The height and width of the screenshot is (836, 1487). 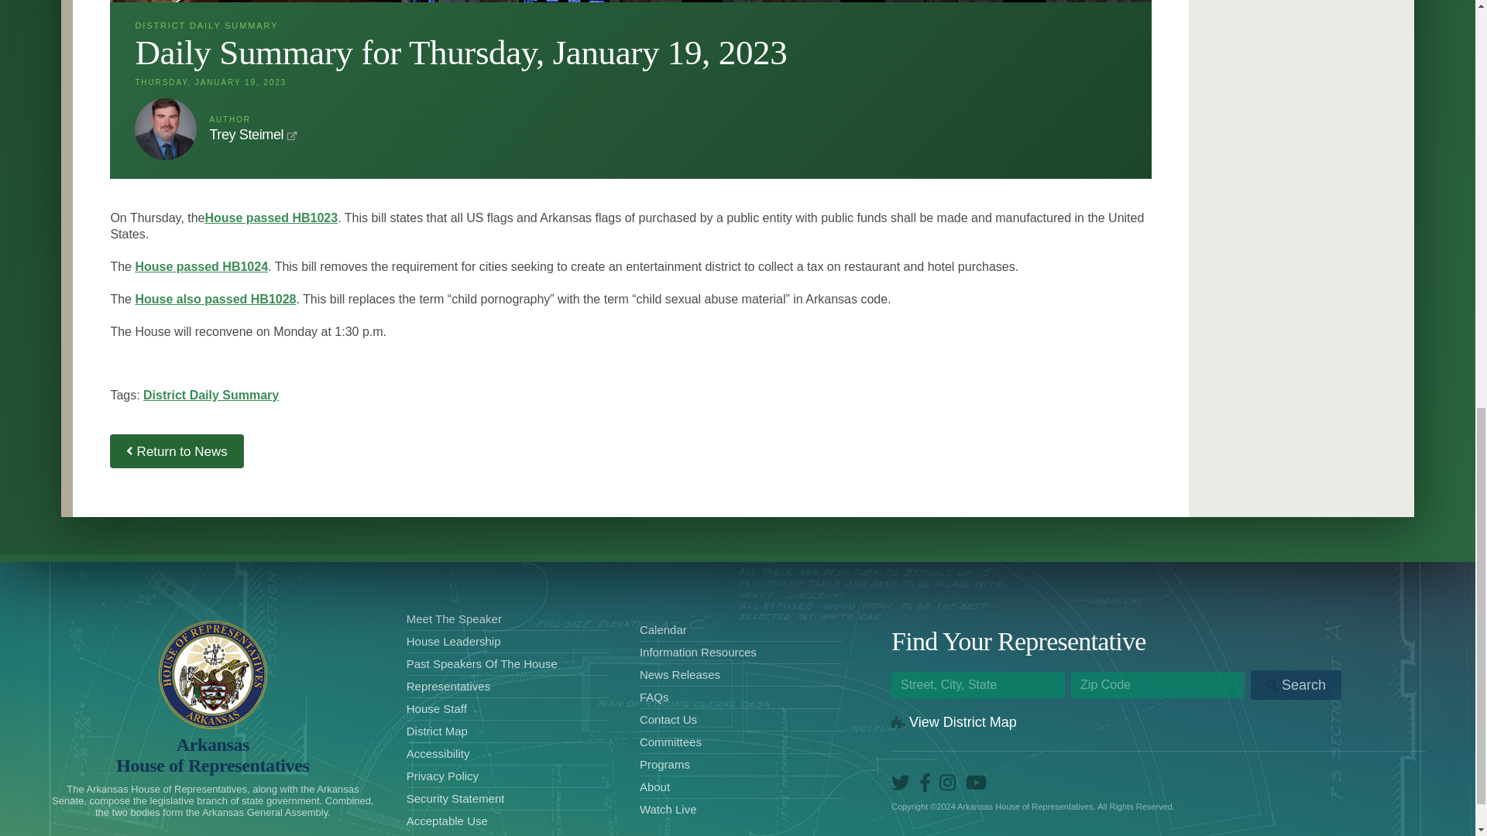 What do you see at coordinates (177, 451) in the screenshot?
I see `Back to News` at bounding box center [177, 451].